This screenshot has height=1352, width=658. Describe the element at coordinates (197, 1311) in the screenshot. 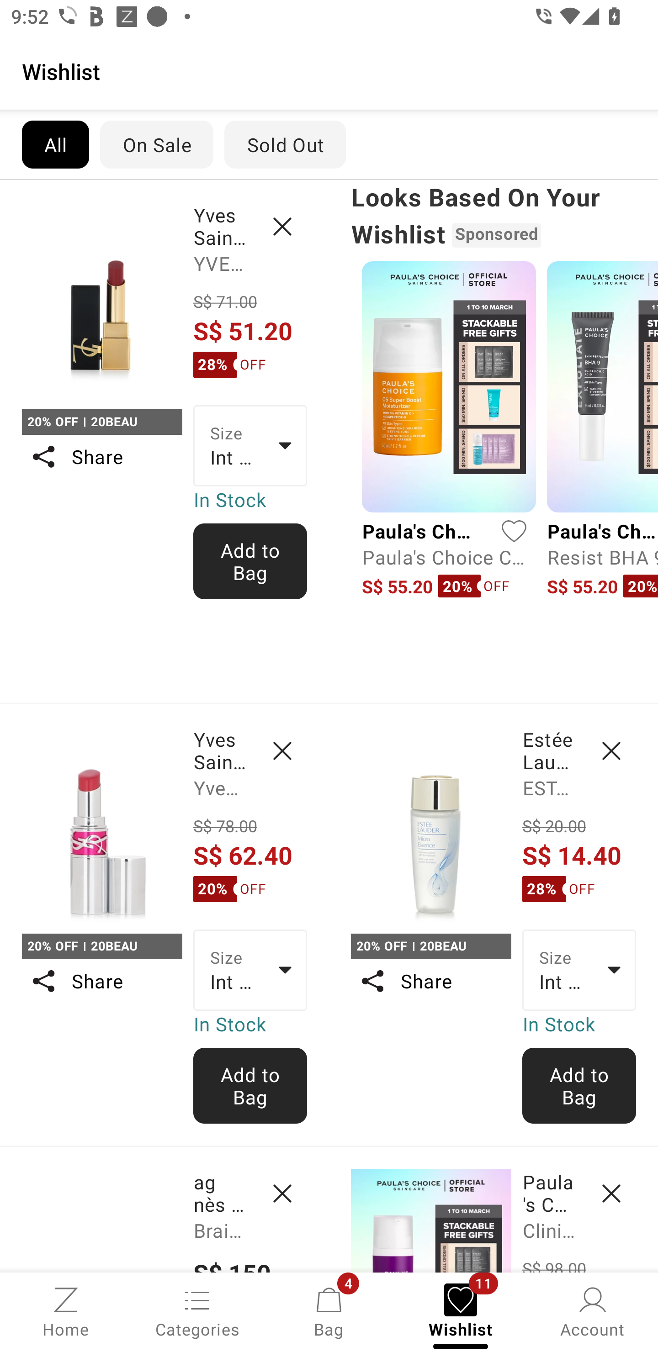

I see `Categories` at that location.